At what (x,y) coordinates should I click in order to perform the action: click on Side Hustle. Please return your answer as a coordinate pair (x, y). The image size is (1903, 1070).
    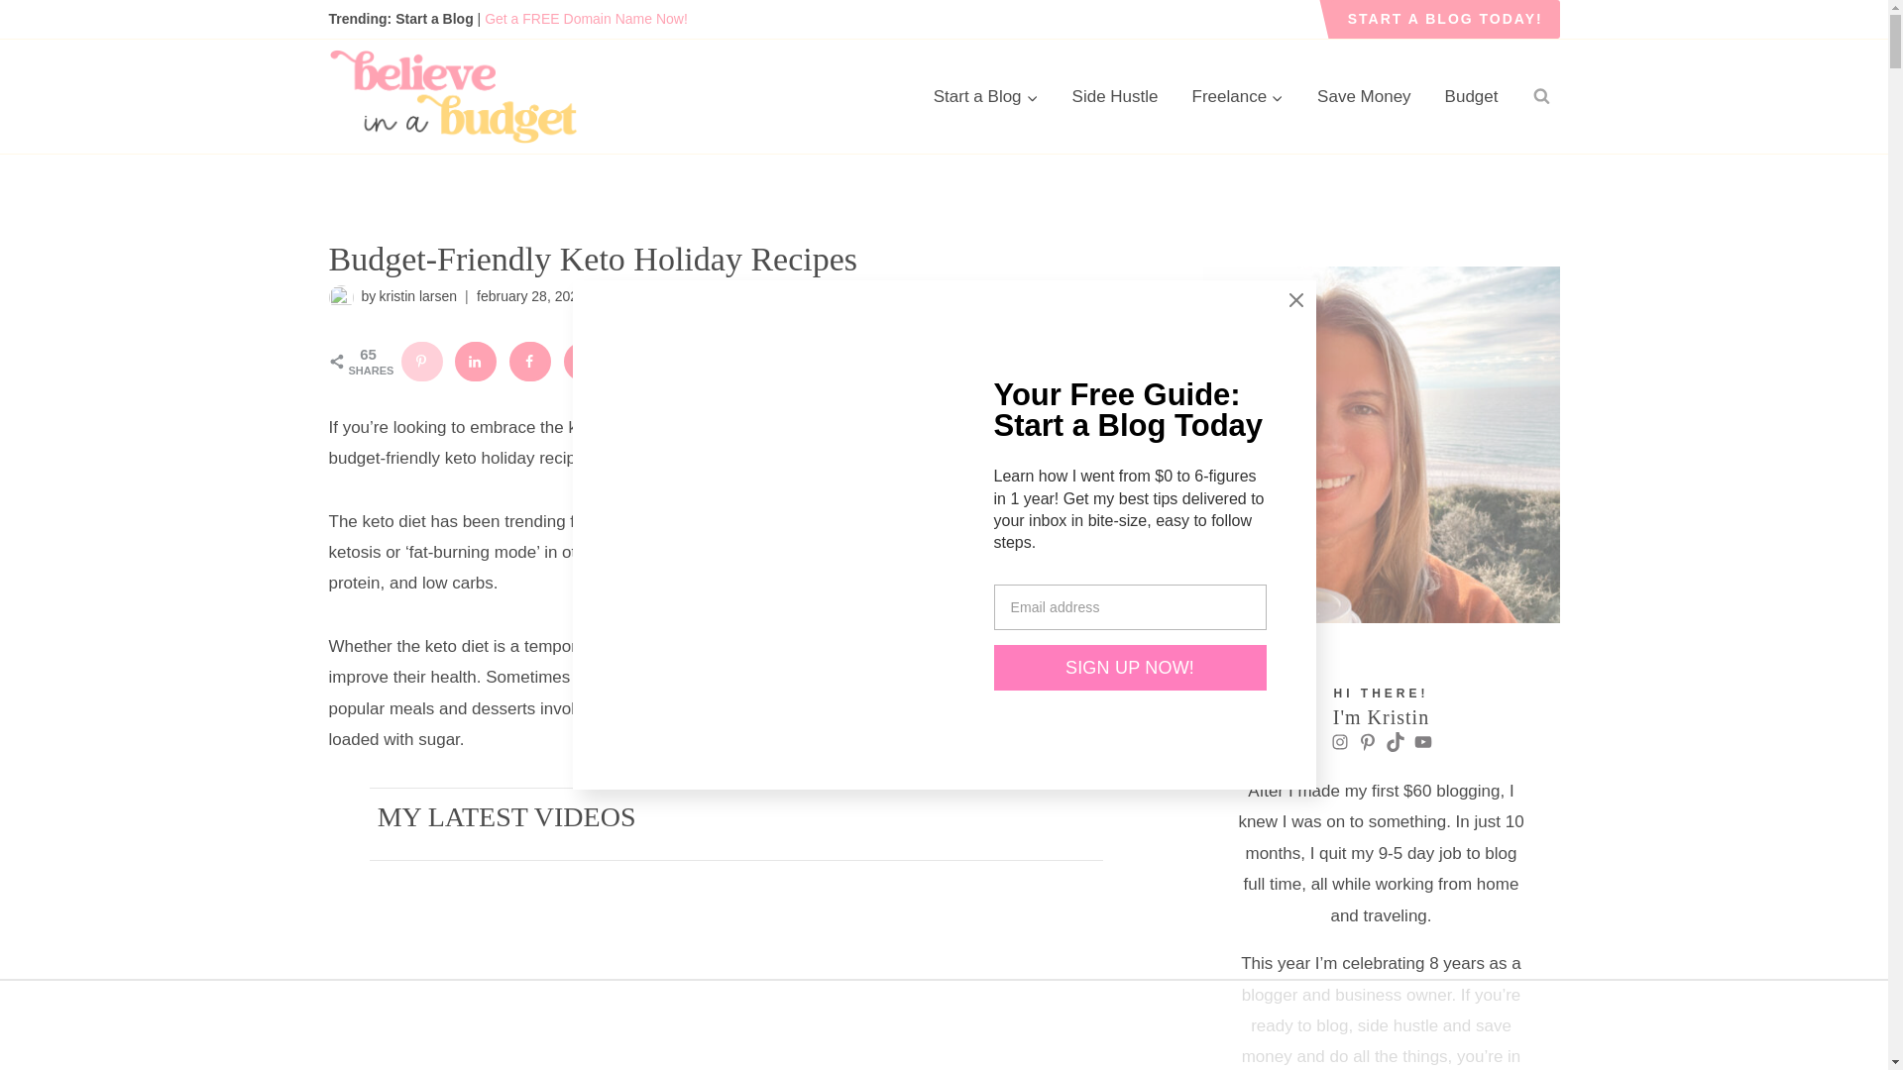
    Looking at the image, I should click on (1116, 97).